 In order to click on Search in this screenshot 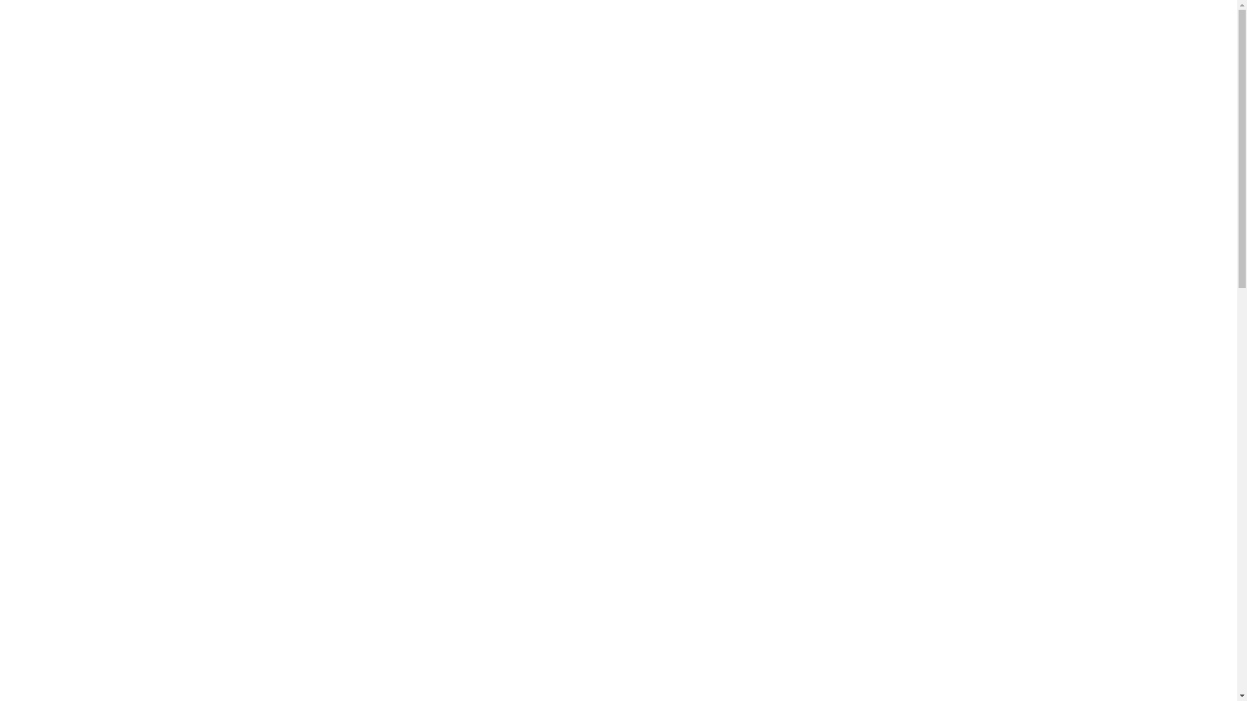, I will do `click(968, 232)`.